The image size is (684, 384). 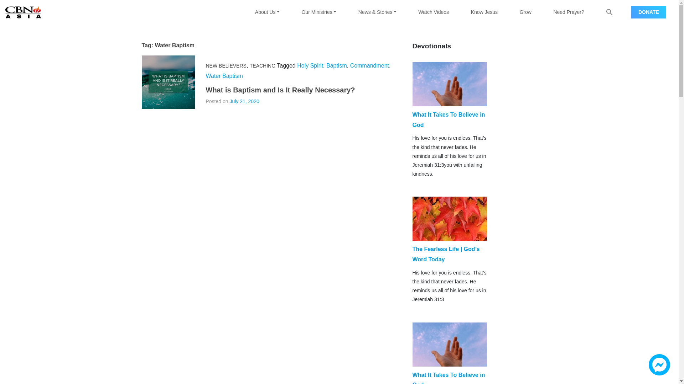 I want to click on About Us, so click(x=267, y=12).